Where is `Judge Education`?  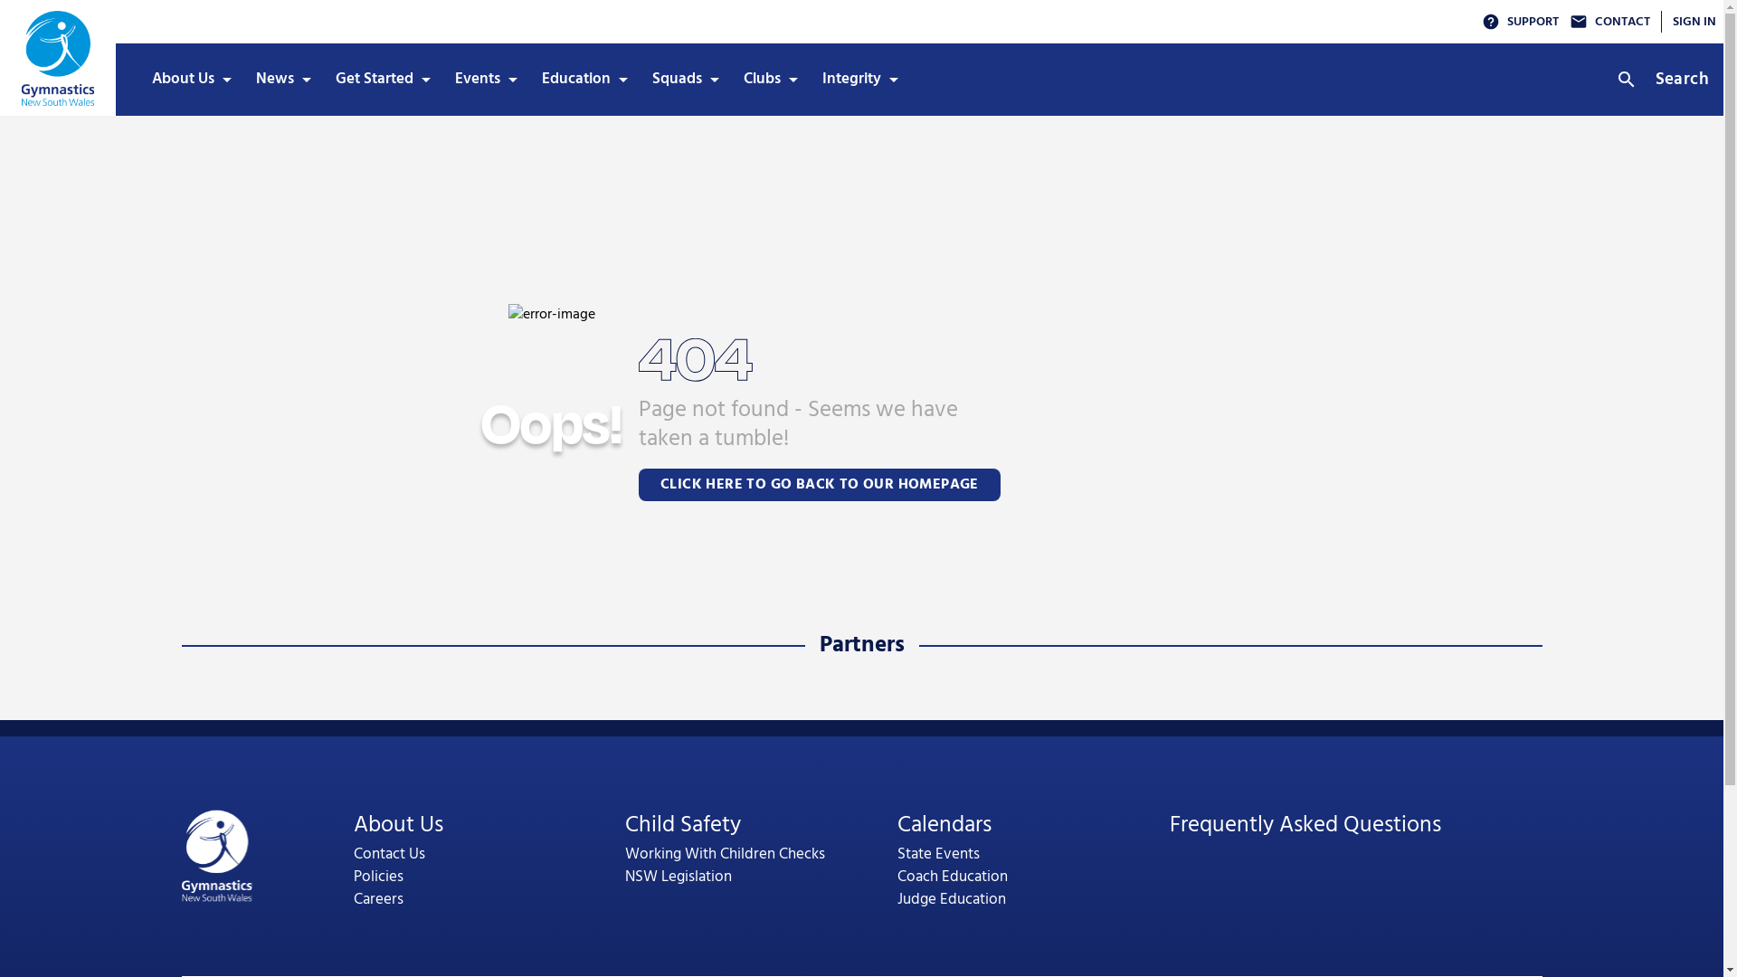 Judge Education is located at coordinates (952, 899).